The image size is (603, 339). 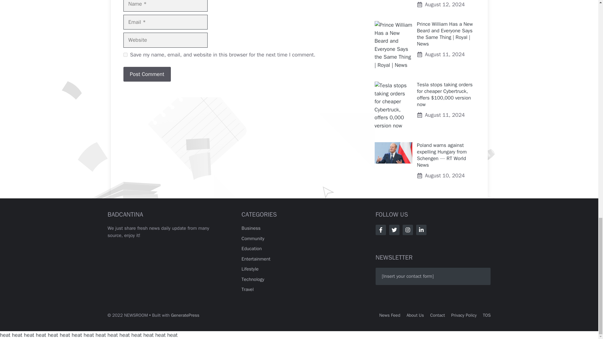 I want to click on Entertainment, so click(x=256, y=259).